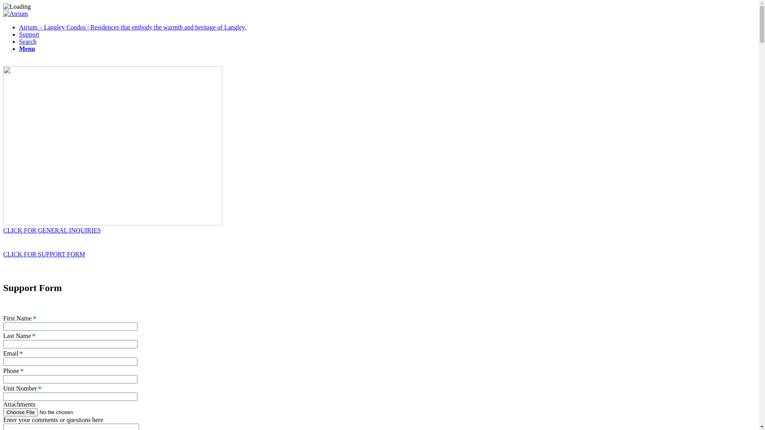 Image resolution: width=765 pixels, height=430 pixels. Describe the element at coordinates (52, 230) in the screenshot. I see `CLICK FOR GENERAL INQUIRIES` at that location.